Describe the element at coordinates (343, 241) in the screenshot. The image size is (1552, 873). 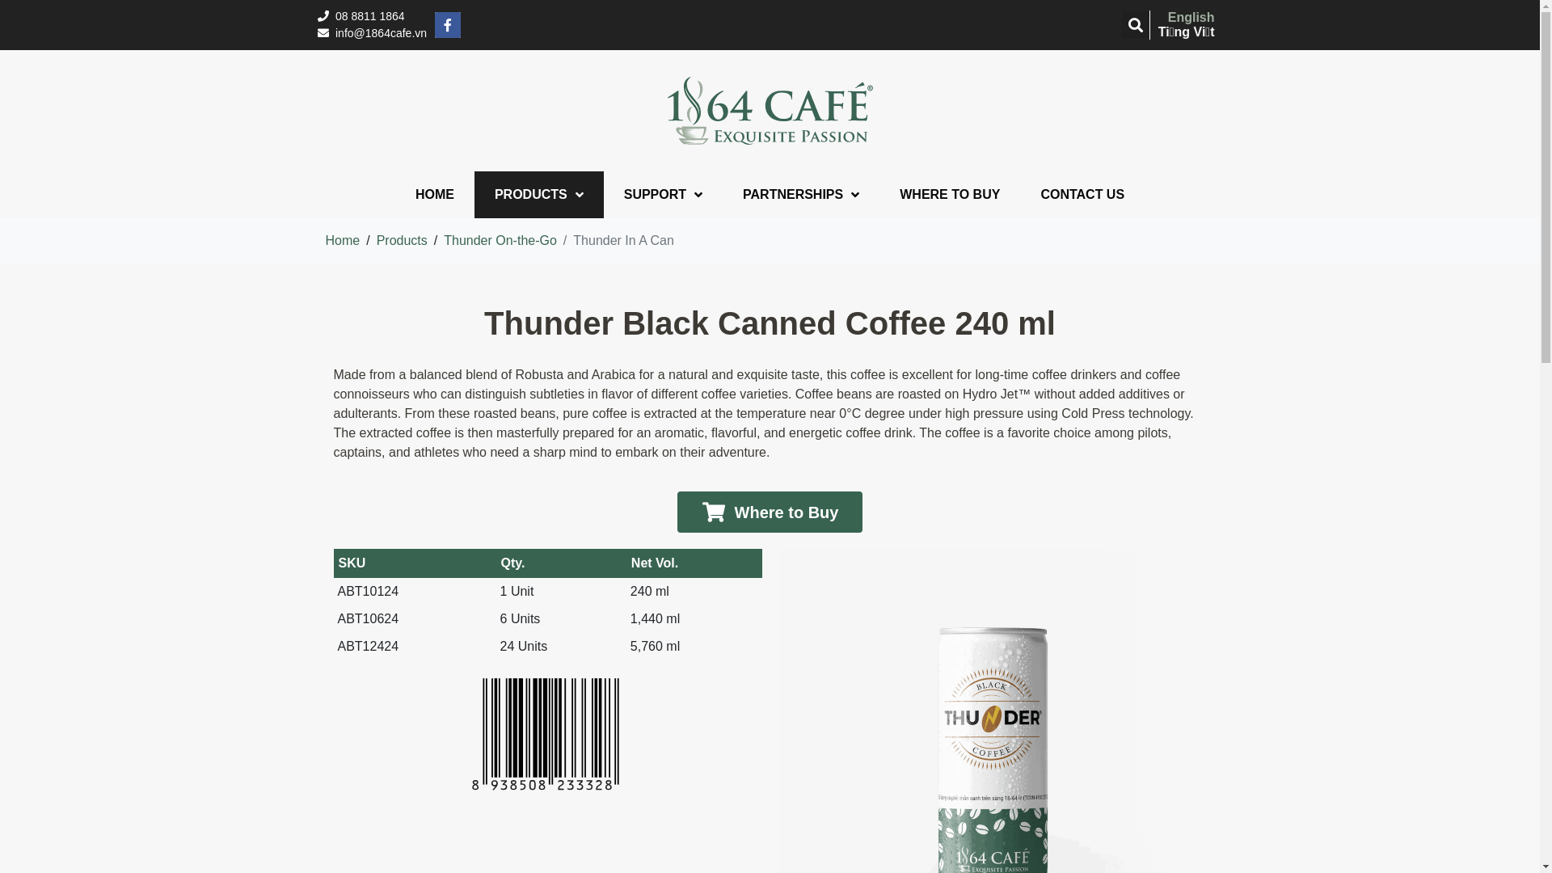
I see `Home` at that location.